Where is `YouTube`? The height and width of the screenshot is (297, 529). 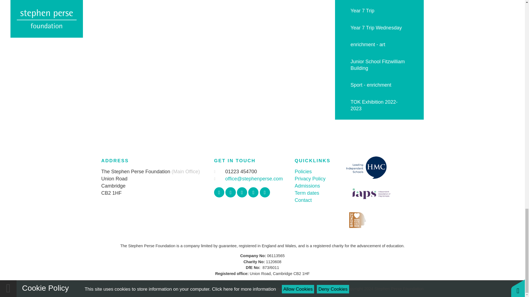 YouTube is located at coordinates (253, 193).